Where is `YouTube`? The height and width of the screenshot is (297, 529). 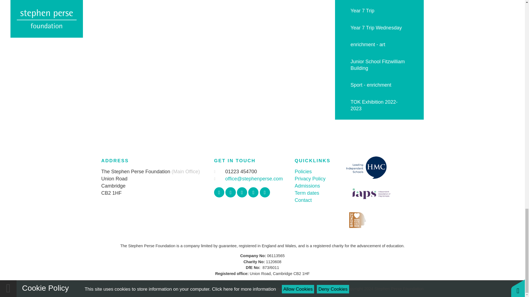 YouTube is located at coordinates (253, 193).